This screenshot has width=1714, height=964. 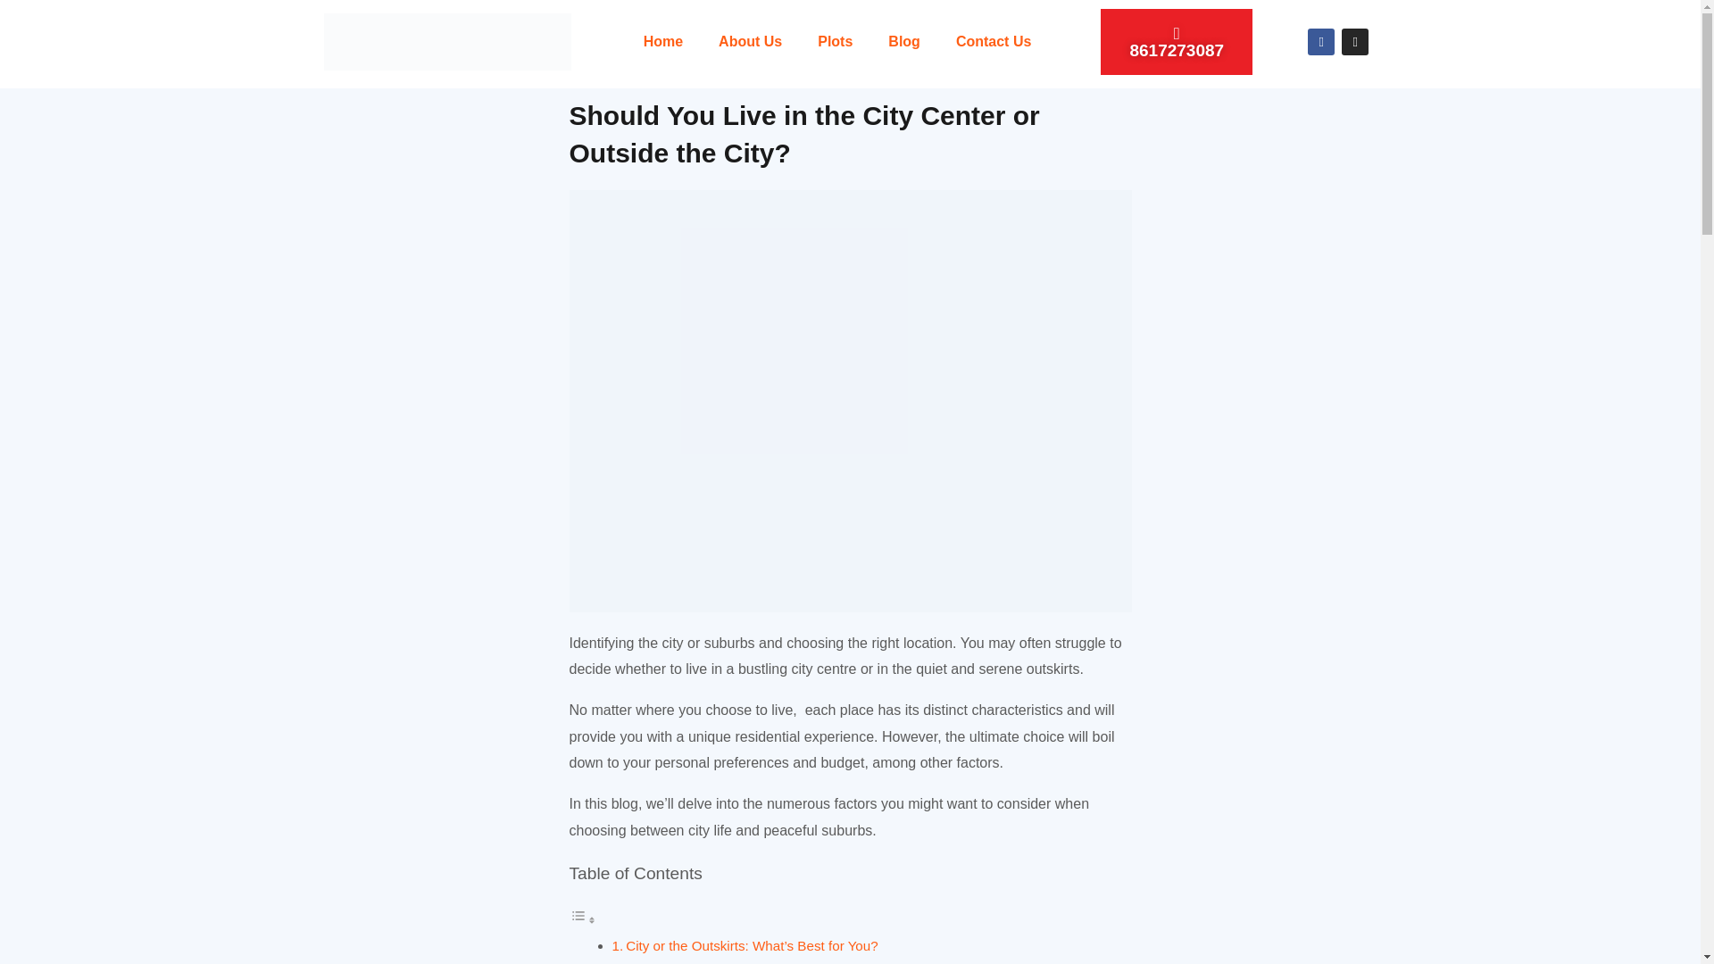 What do you see at coordinates (750, 41) in the screenshot?
I see `About Us` at bounding box center [750, 41].